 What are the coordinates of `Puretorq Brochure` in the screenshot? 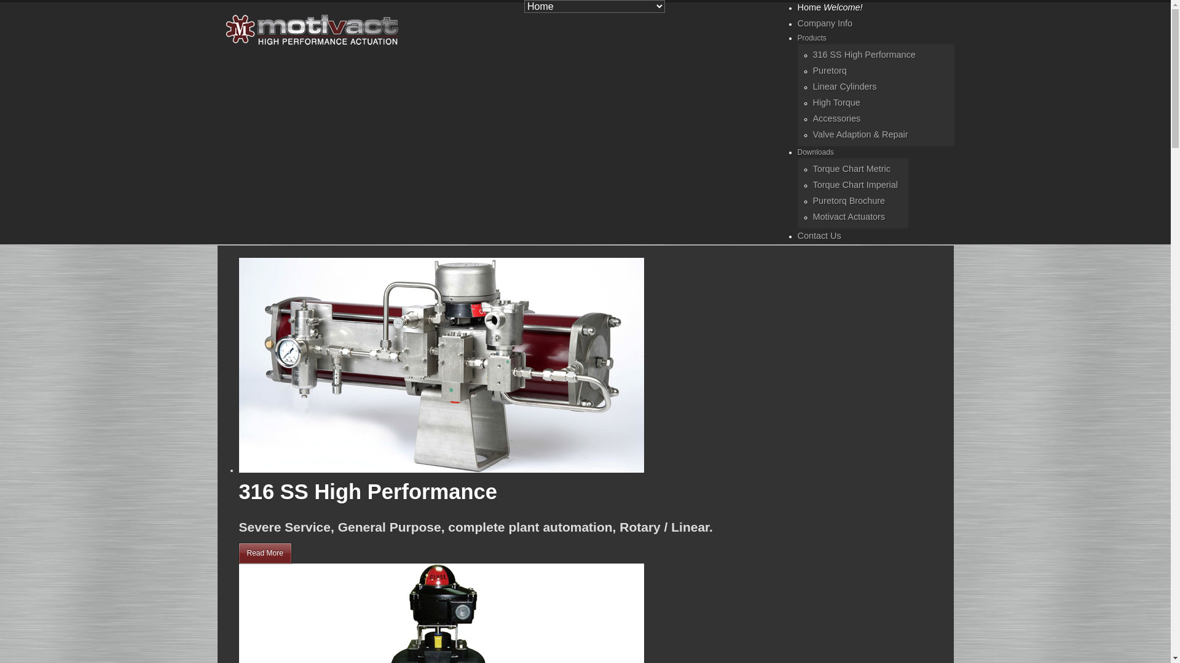 It's located at (849, 201).